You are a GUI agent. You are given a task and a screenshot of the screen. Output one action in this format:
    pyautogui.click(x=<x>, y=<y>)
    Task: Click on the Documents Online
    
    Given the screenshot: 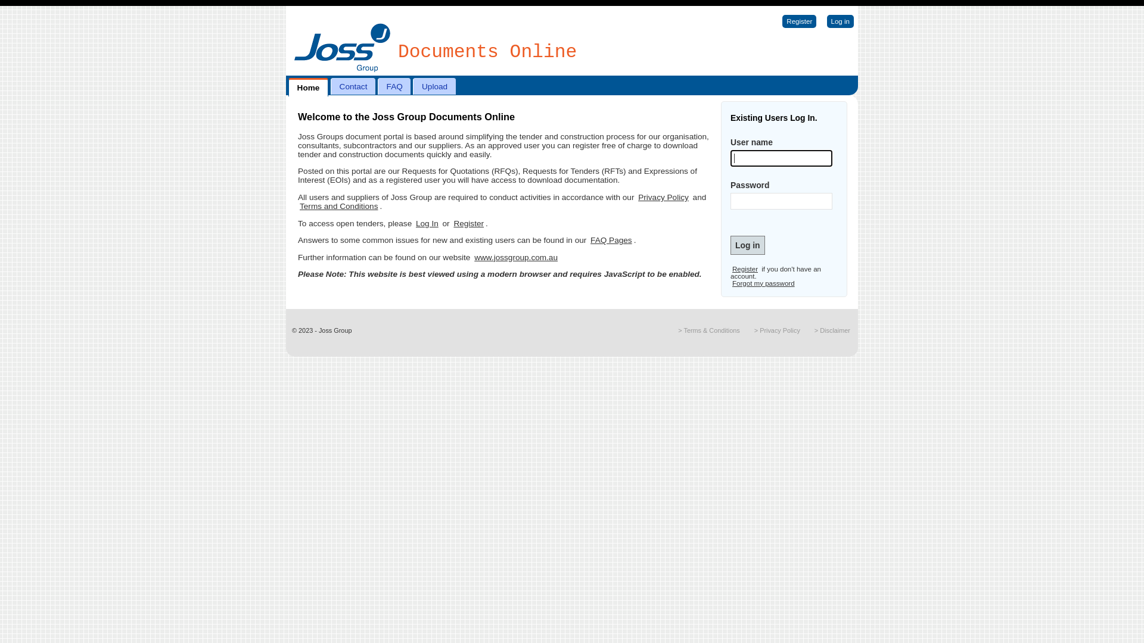 What is the action you would take?
    pyautogui.click(x=487, y=52)
    